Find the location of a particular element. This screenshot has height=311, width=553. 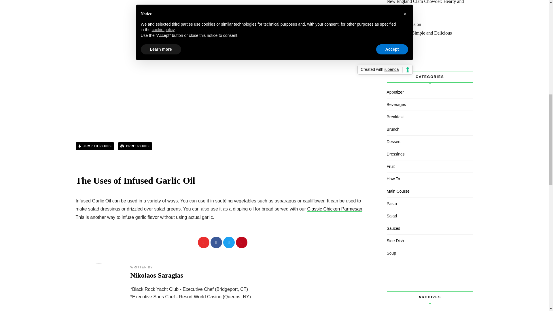

Nikolaos Saragias is located at coordinates (156, 275).